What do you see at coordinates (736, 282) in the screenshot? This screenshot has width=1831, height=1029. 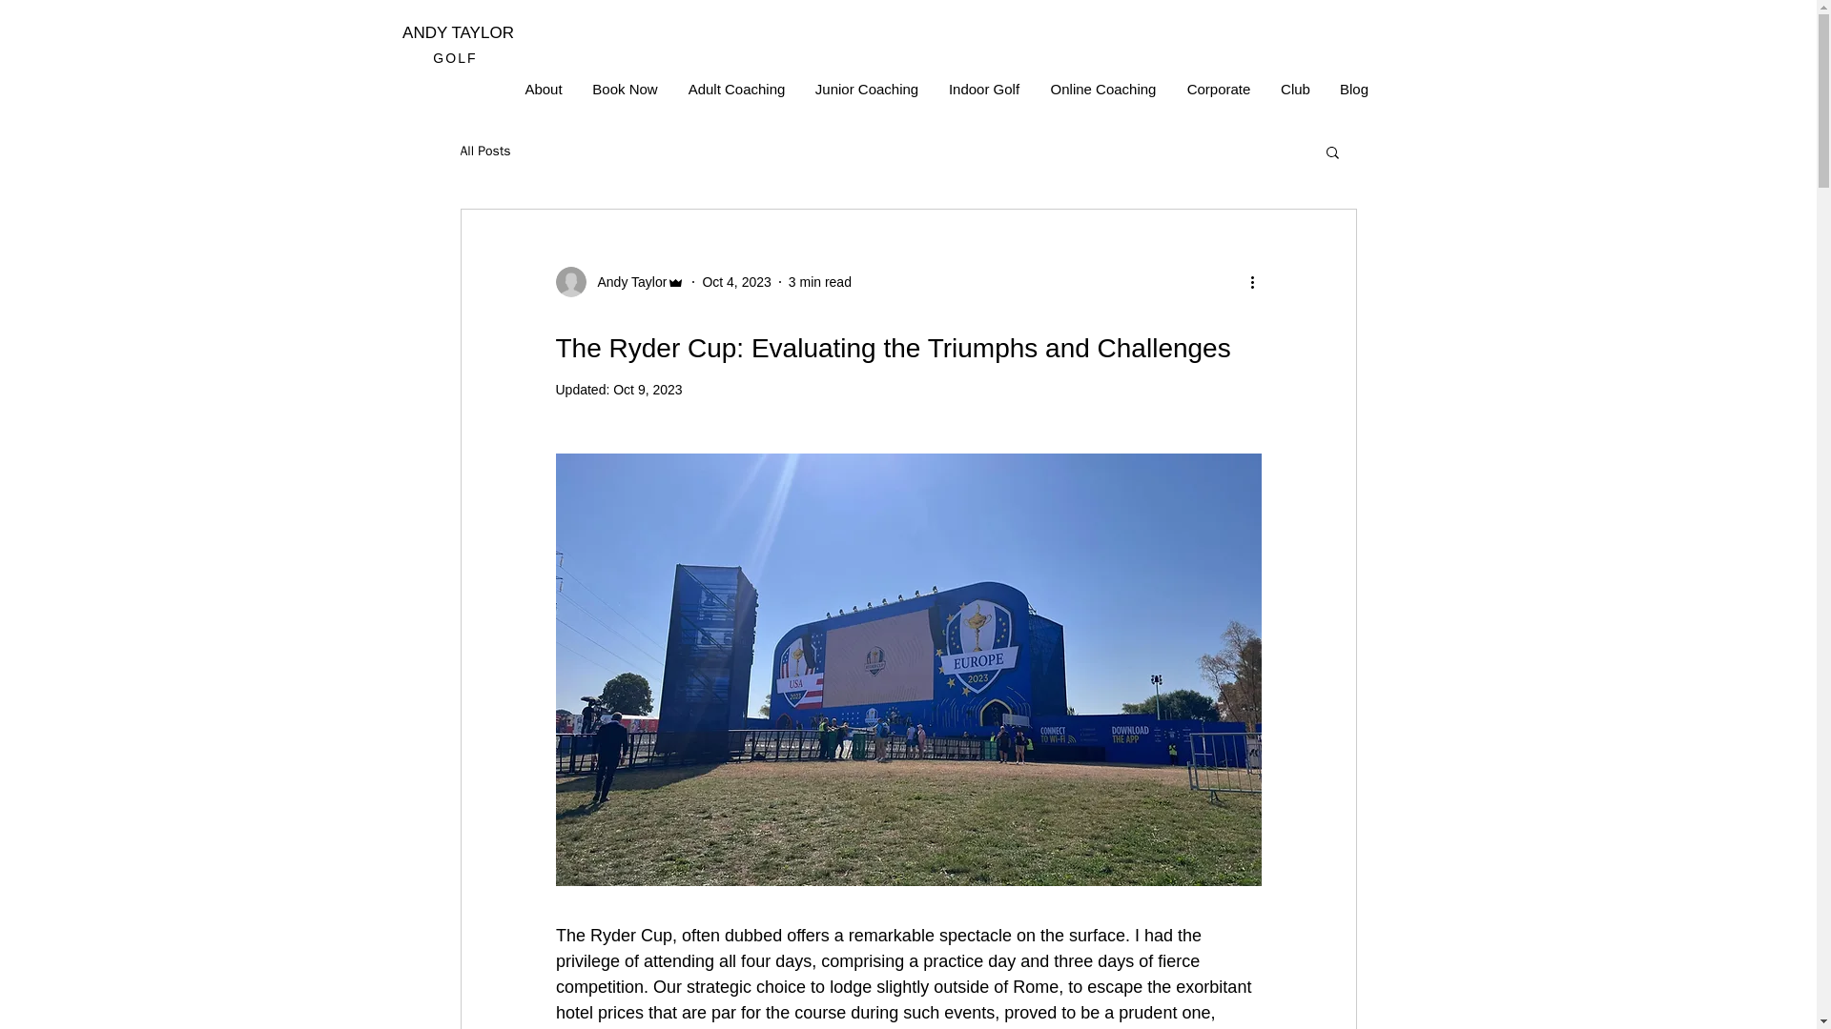 I see `Oct 4, 2023` at bounding box center [736, 282].